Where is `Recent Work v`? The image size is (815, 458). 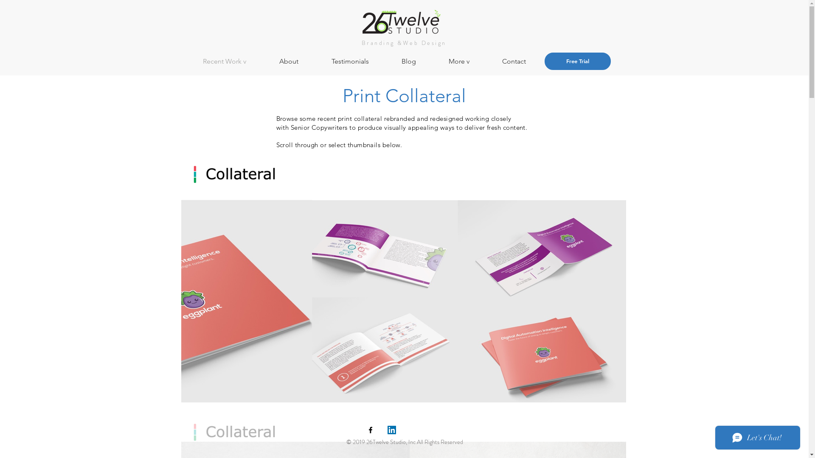
Recent Work v is located at coordinates (234, 61).